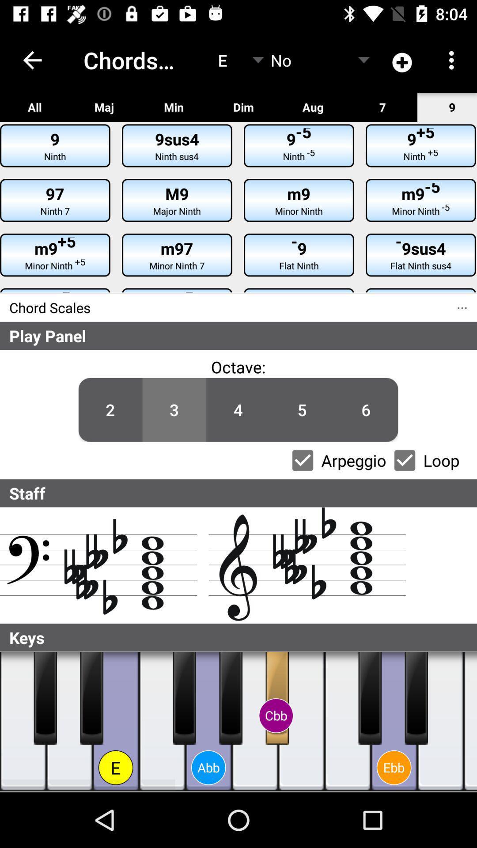 Image resolution: width=477 pixels, height=848 pixels. Describe the element at coordinates (163, 722) in the screenshot. I see `piano key` at that location.